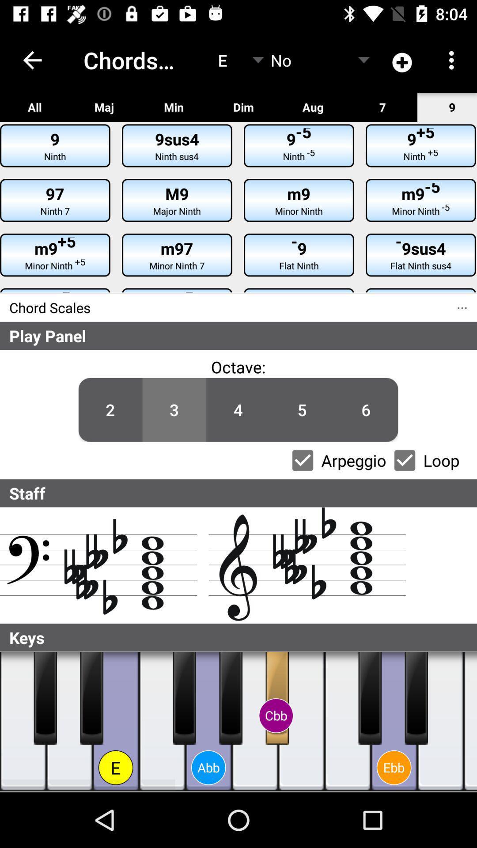 Image resolution: width=477 pixels, height=848 pixels. Describe the element at coordinates (163, 722) in the screenshot. I see `piano key` at that location.